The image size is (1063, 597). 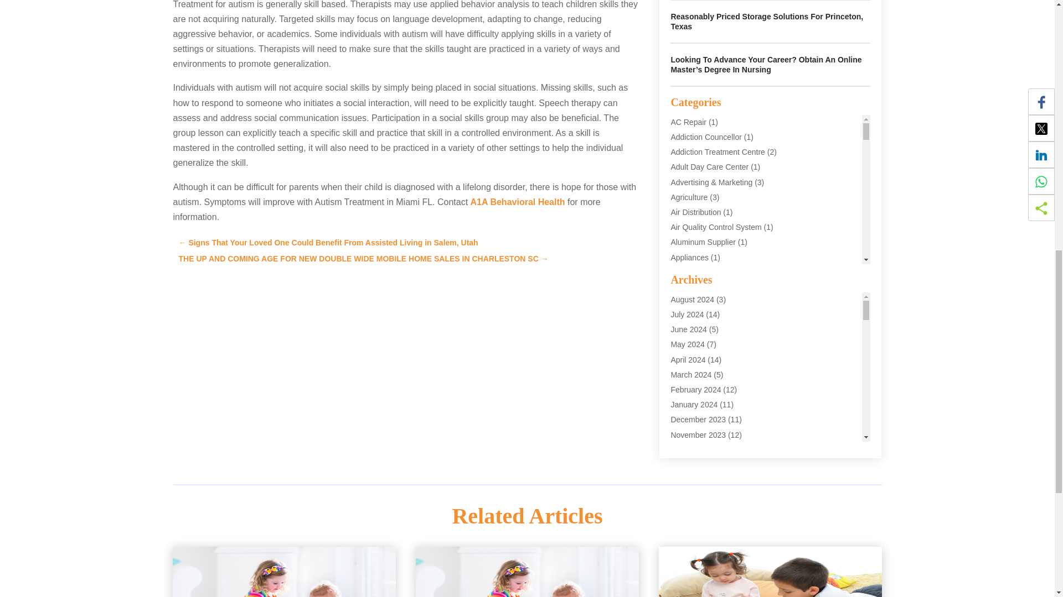 I want to click on AC Repair, so click(x=689, y=122).